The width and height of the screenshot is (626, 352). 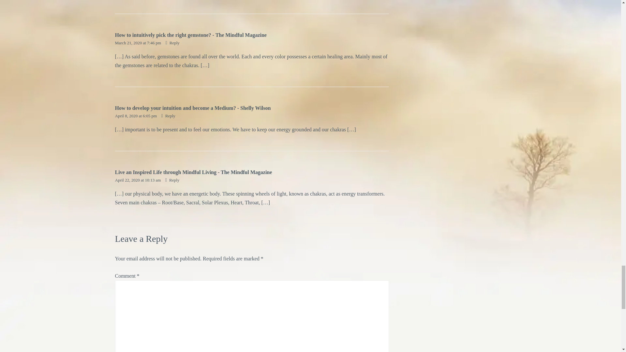 I want to click on Reply, so click(x=168, y=115).